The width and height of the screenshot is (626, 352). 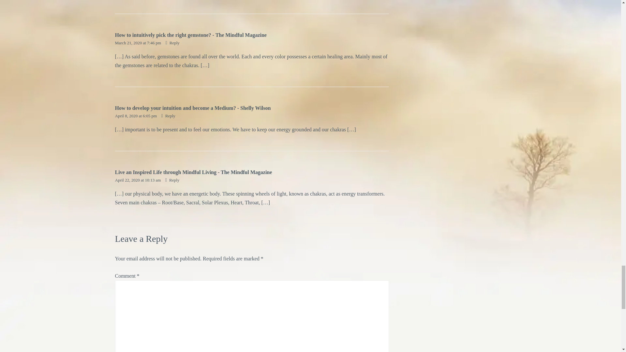 I want to click on Reply, so click(x=168, y=115).